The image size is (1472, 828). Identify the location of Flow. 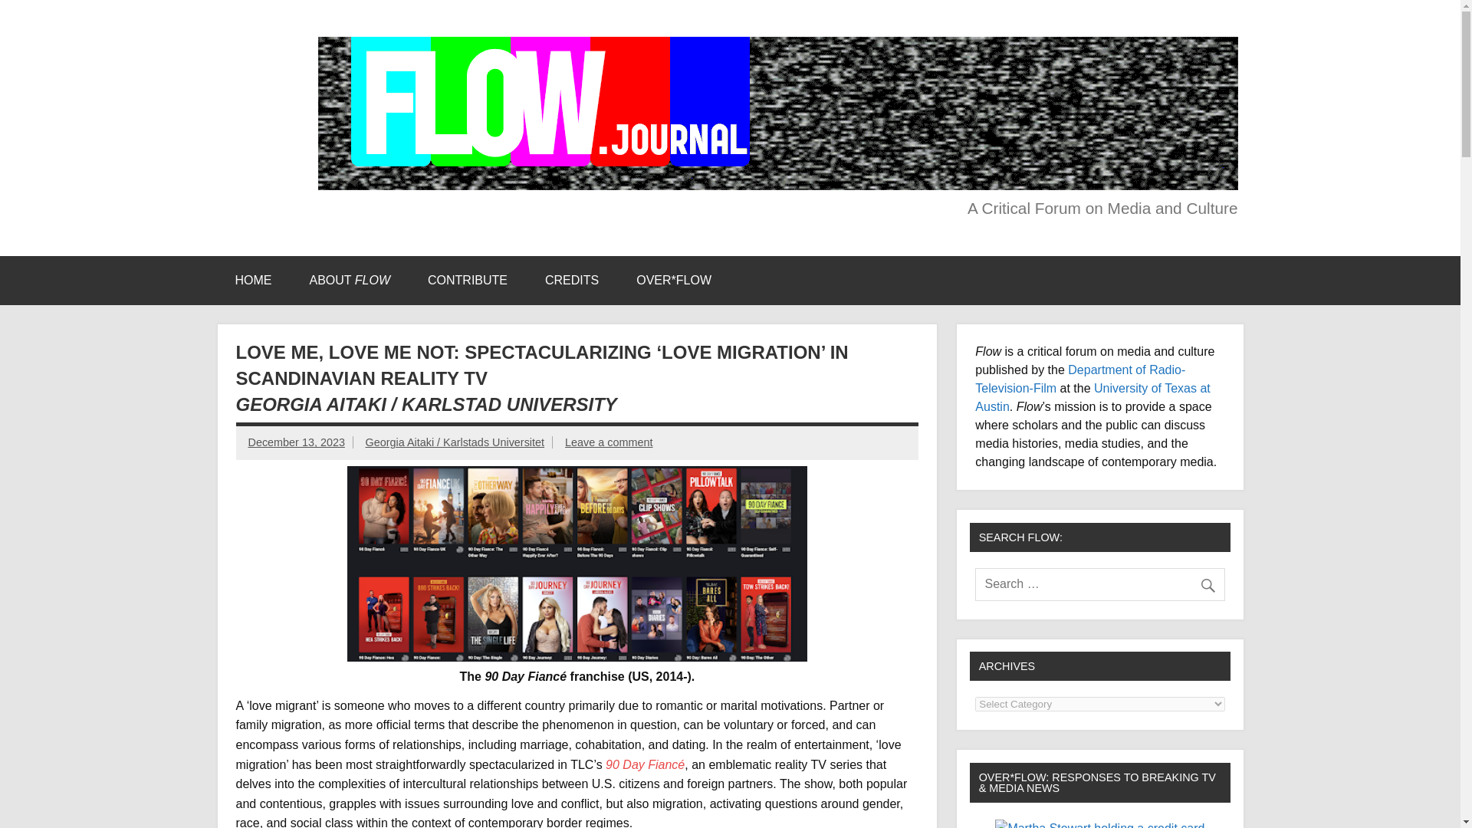
(256, 52).